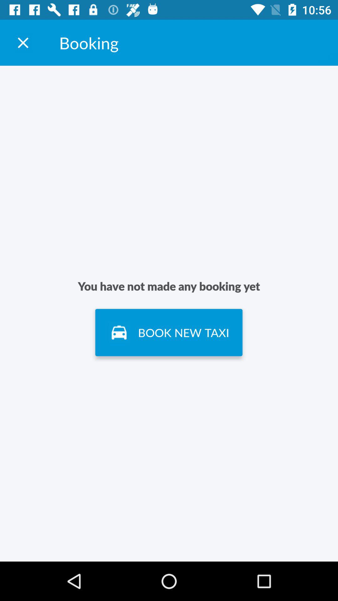  Describe the element at coordinates (169, 332) in the screenshot. I see `turn on the book new taxi` at that location.